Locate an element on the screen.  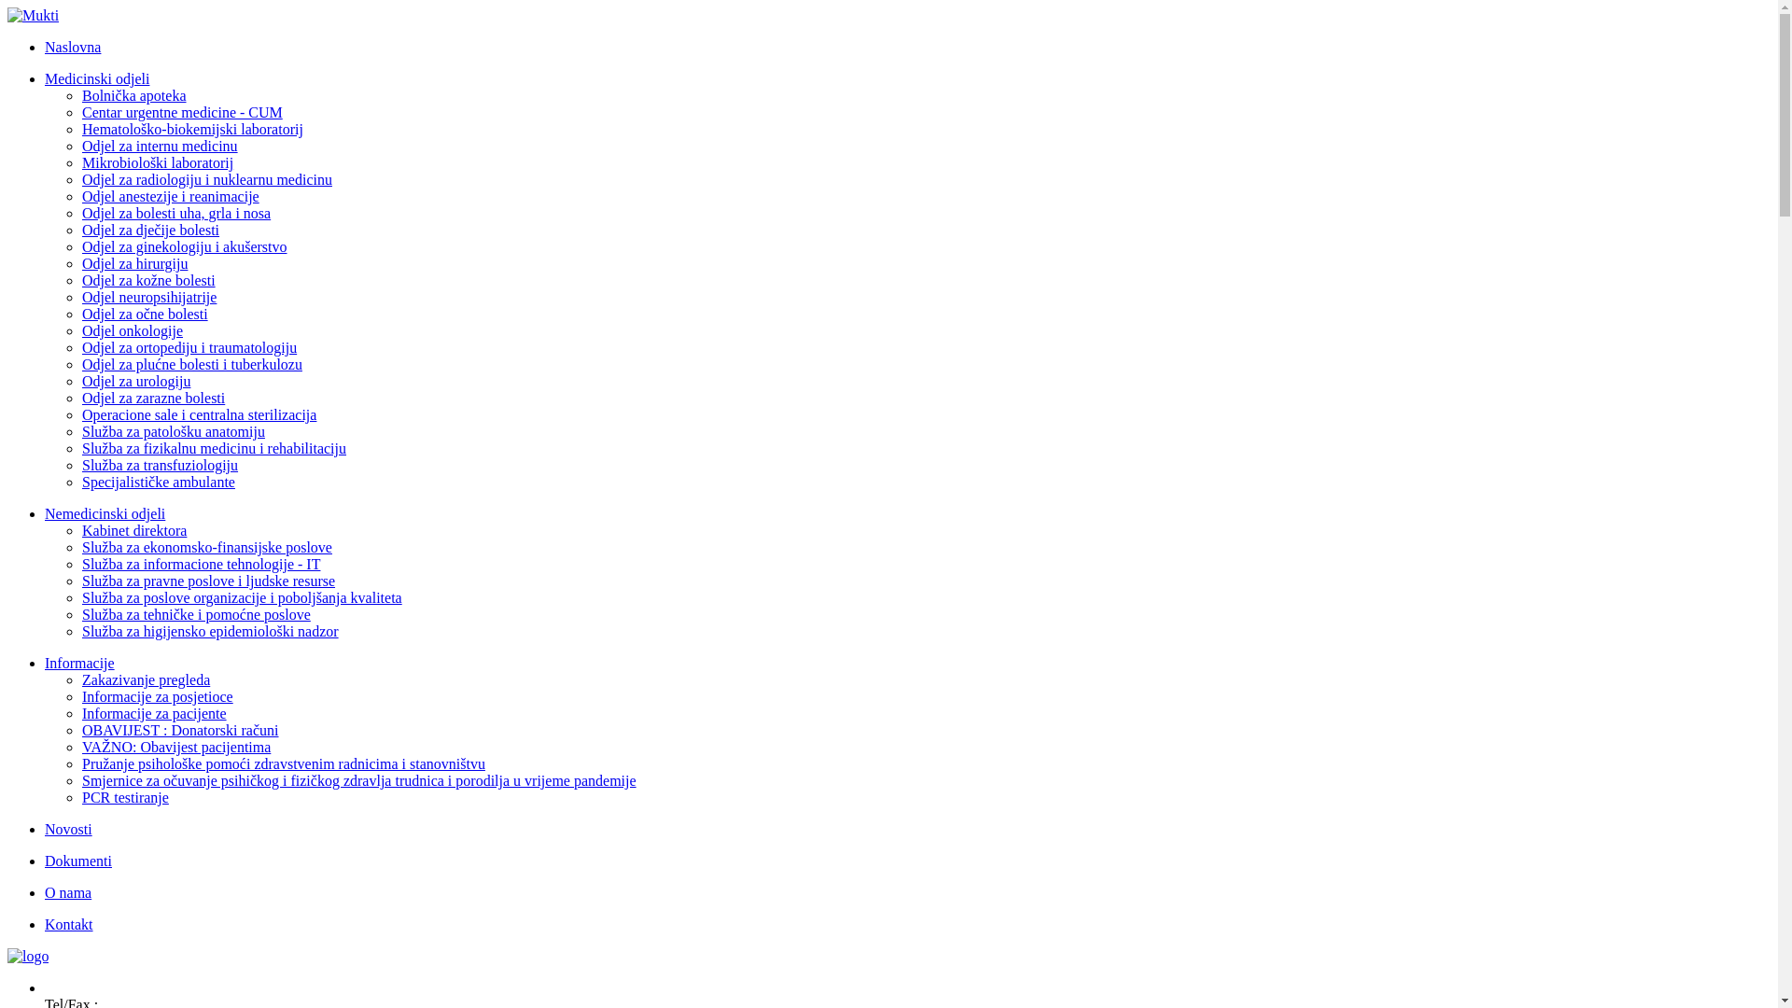
Kontakt is located at coordinates (69, 924).